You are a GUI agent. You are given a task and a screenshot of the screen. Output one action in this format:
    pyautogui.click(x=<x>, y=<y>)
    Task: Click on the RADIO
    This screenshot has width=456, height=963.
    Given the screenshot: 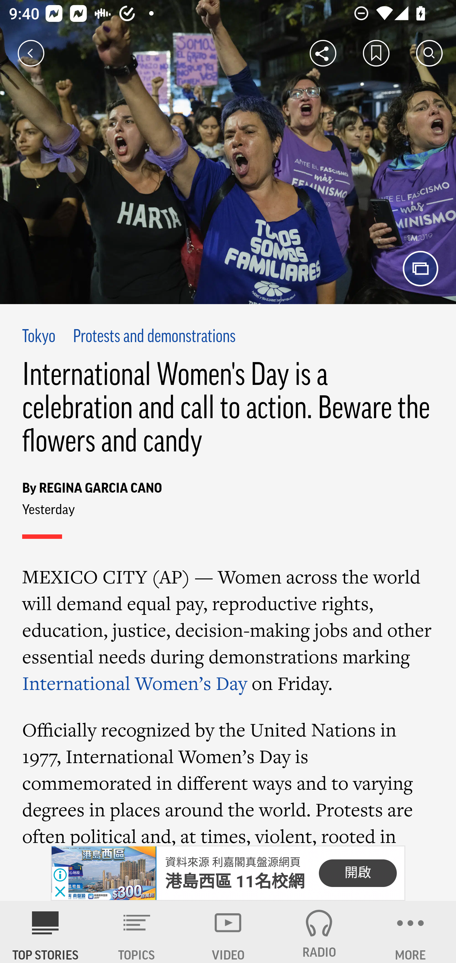 What is the action you would take?
    pyautogui.click(x=319, y=932)
    